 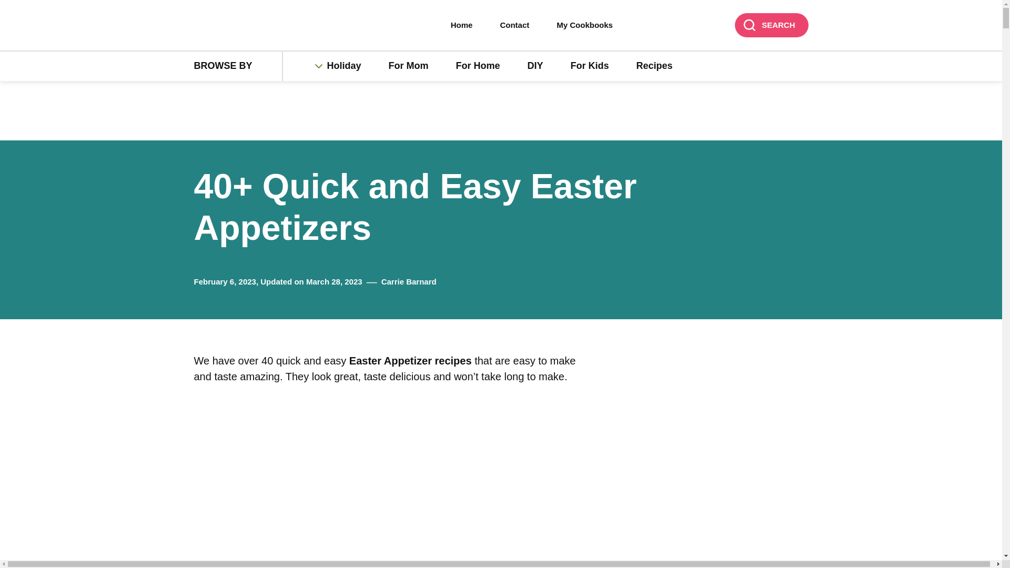 I want to click on Home, so click(x=462, y=25).